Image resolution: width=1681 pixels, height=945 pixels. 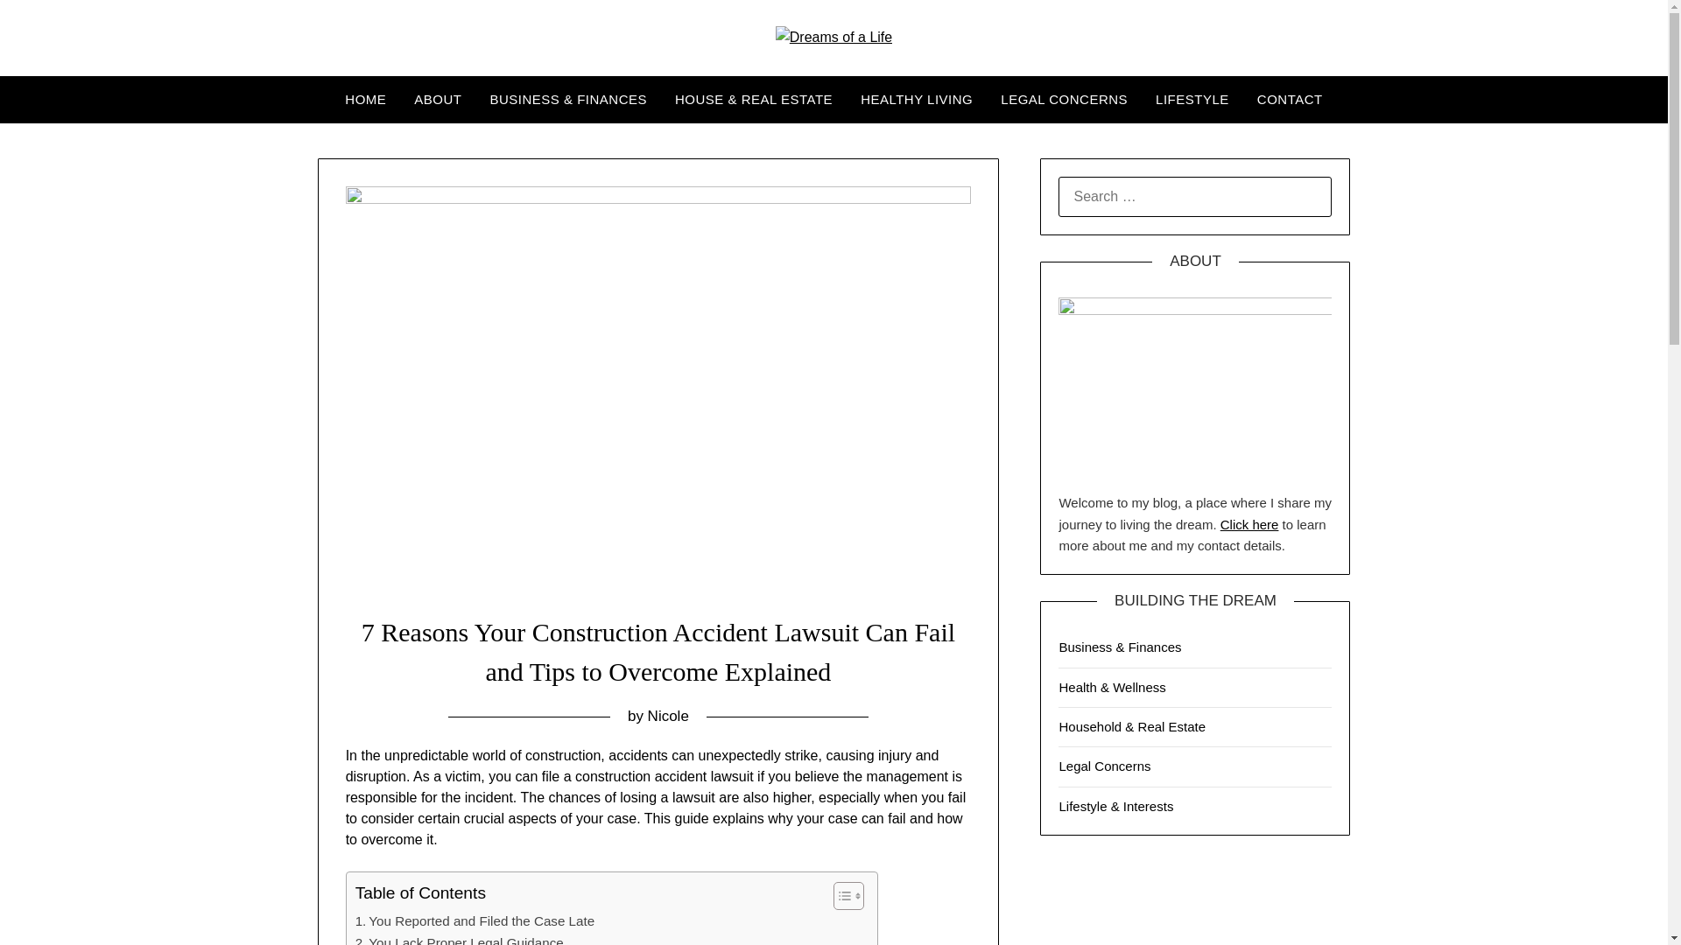 What do you see at coordinates (1064, 100) in the screenshot?
I see `LEGAL CONCERNS` at bounding box center [1064, 100].